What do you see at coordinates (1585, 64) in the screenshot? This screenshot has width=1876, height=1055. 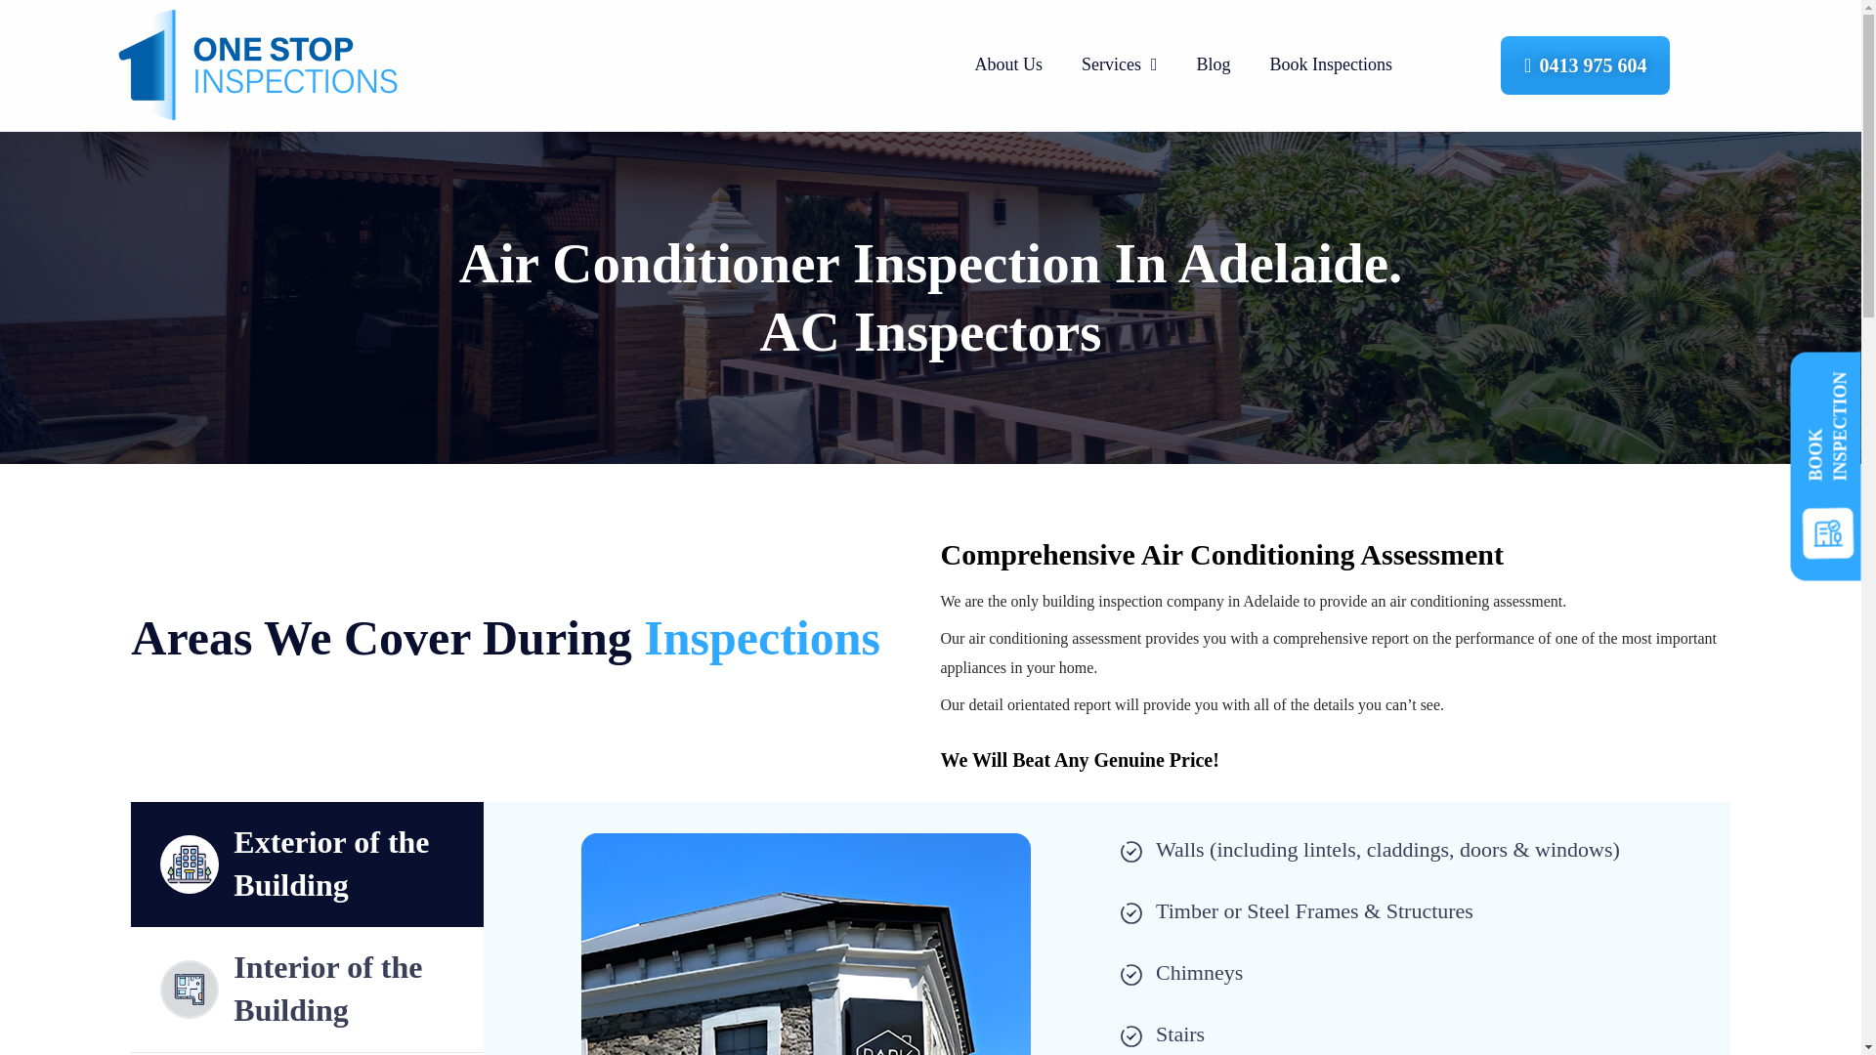 I see `0413 975 604` at bounding box center [1585, 64].